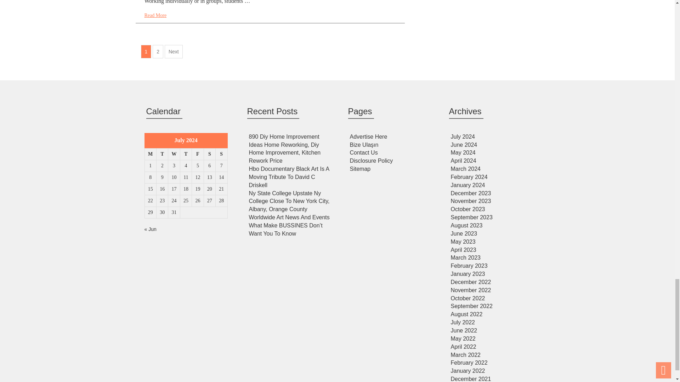 This screenshot has width=680, height=382. What do you see at coordinates (209, 154) in the screenshot?
I see `Saturday` at bounding box center [209, 154].